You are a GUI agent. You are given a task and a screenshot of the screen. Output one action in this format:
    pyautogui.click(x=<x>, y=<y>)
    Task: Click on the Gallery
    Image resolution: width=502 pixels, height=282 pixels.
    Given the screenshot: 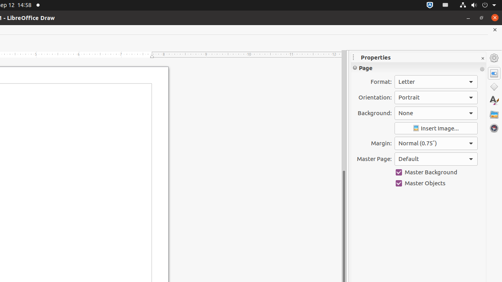 What is the action you would take?
    pyautogui.click(x=494, y=114)
    